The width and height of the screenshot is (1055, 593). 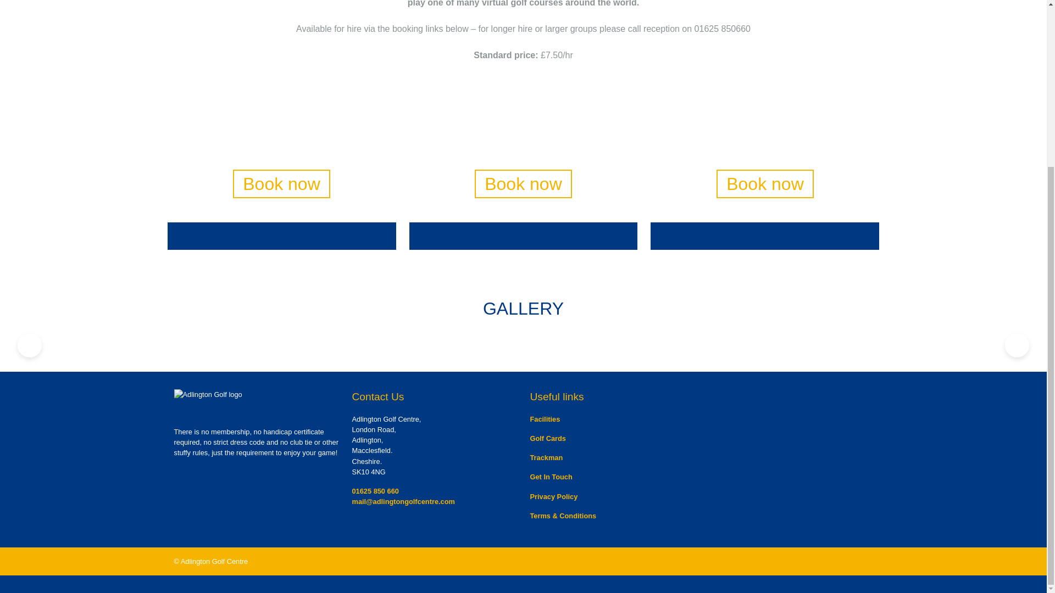 What do you see at coordinates (765, 183) in the screenshot?
I see `Book now` at bounding box center [765, 183].